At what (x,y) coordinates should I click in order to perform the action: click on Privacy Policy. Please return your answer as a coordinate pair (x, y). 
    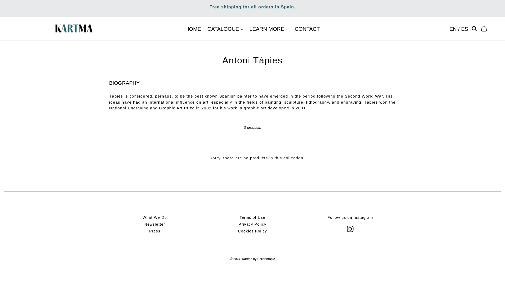
    Looking at the image, I should click on (252, 224).